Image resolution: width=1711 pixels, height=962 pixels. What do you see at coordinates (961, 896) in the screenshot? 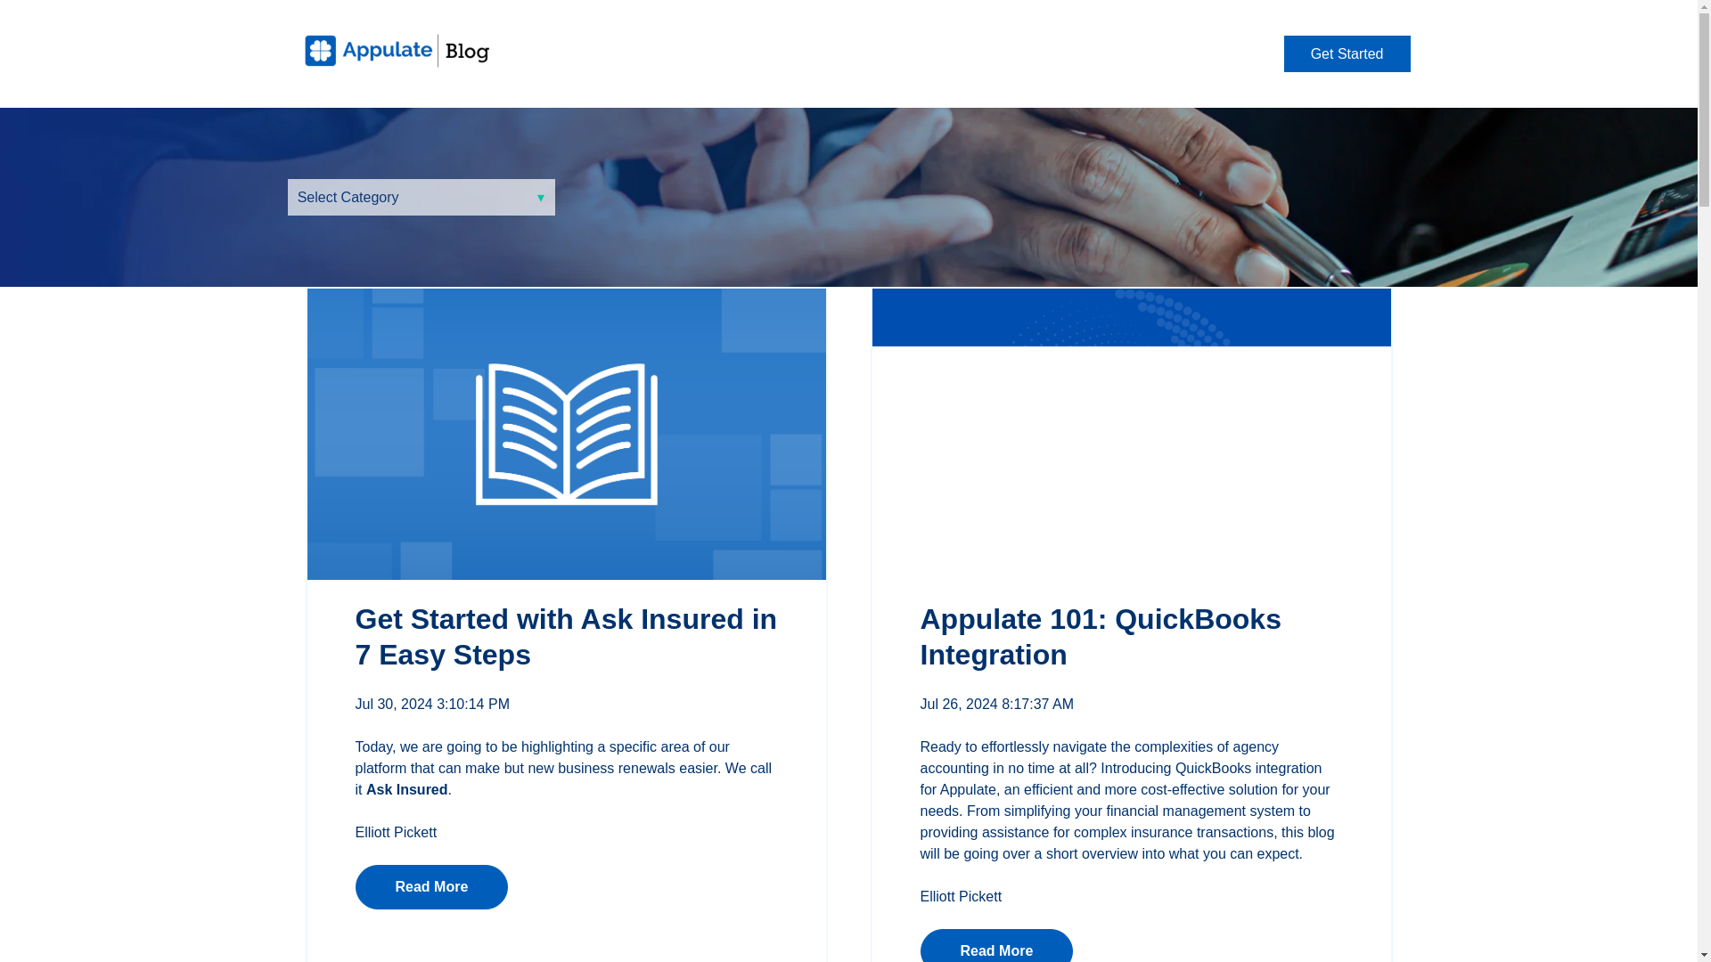
I see `Elliott Pickett` at bounding box center [961, 896].